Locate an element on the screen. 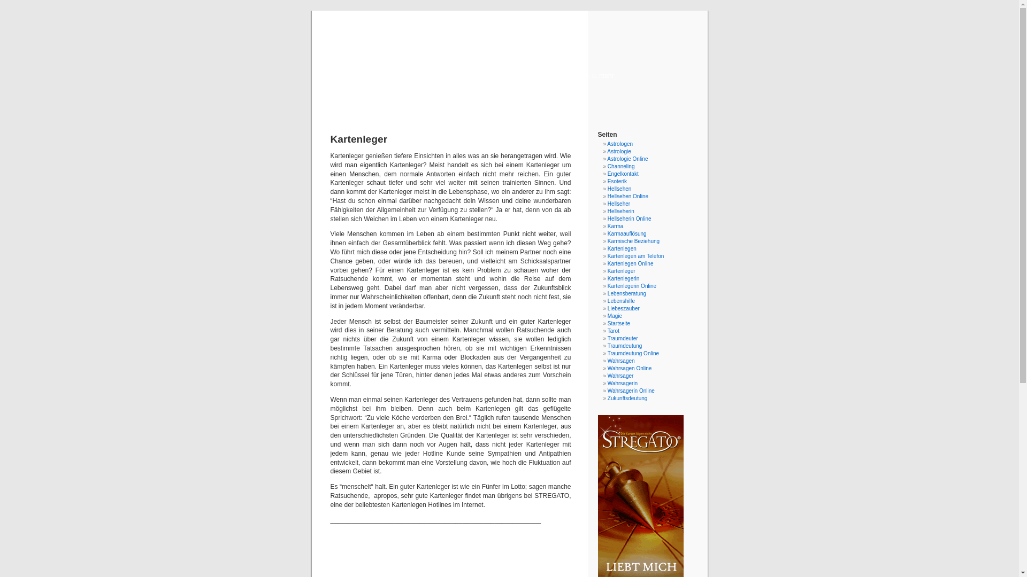  Zukunftsdeutung is located at coordinates (628, 399).